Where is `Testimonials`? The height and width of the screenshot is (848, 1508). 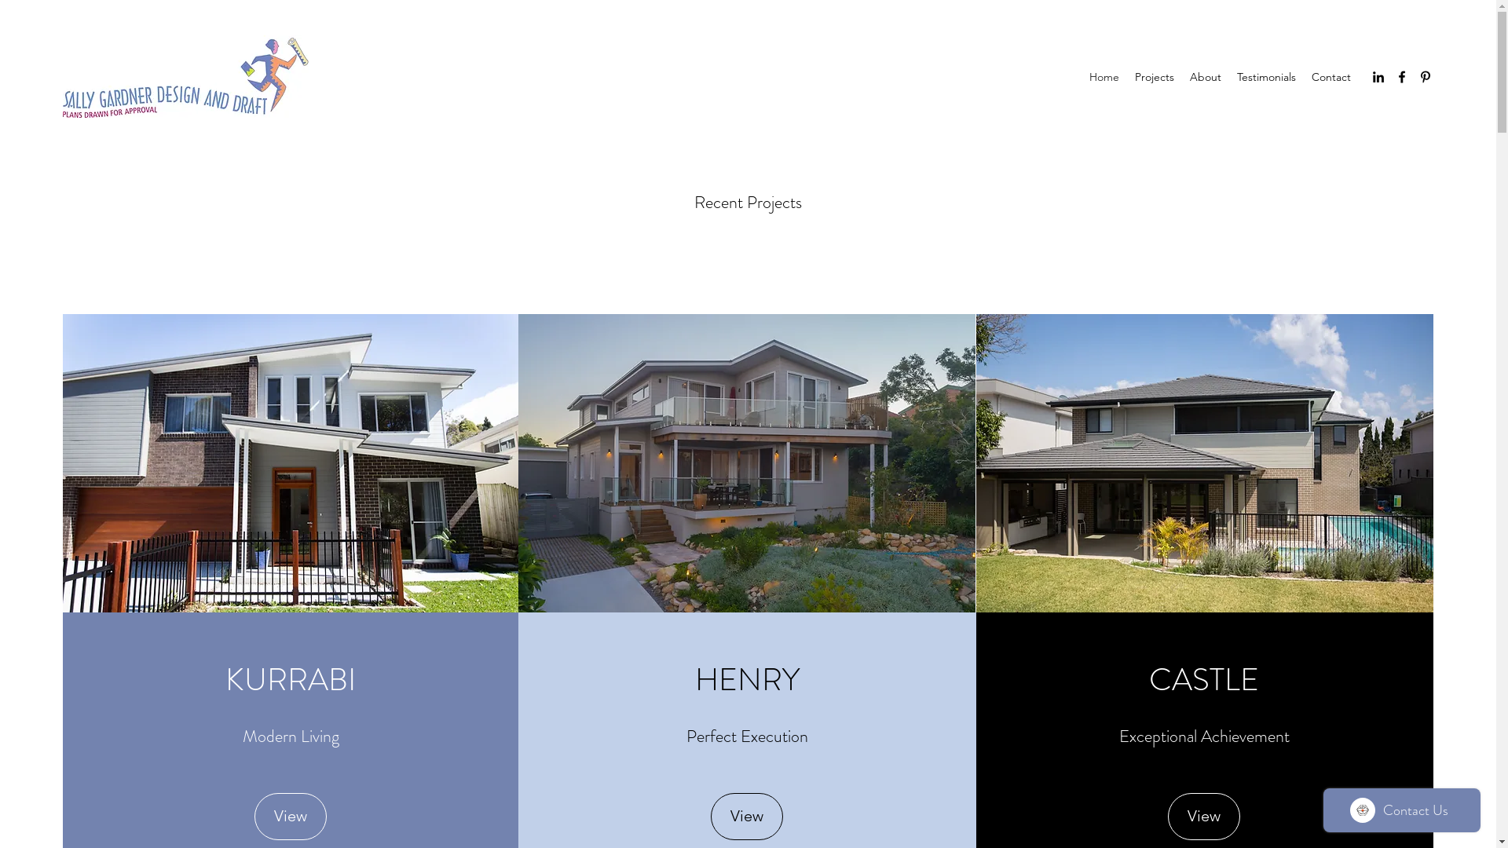 Testimonials is located at coordinates (1266, 77).